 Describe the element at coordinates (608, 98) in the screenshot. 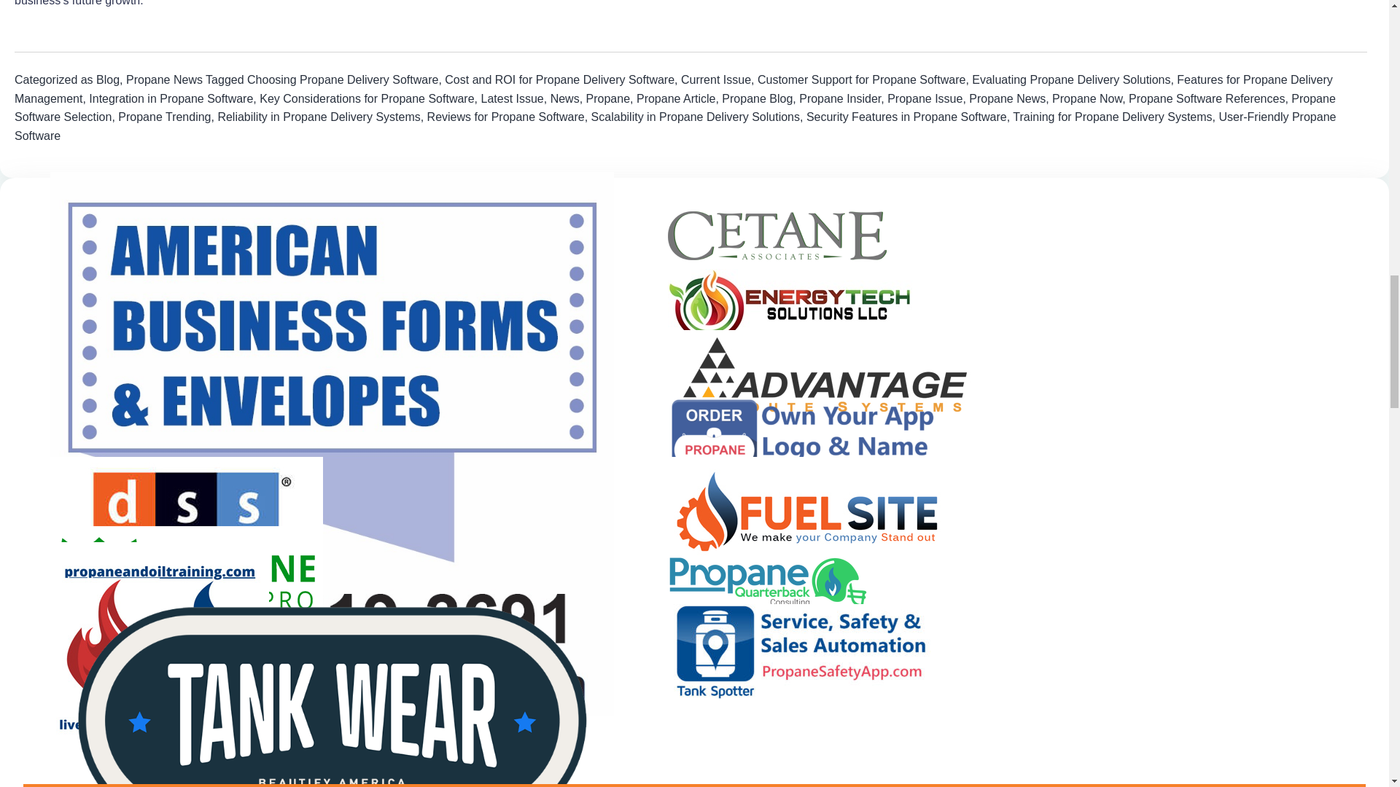

I see `Propane` at that location.